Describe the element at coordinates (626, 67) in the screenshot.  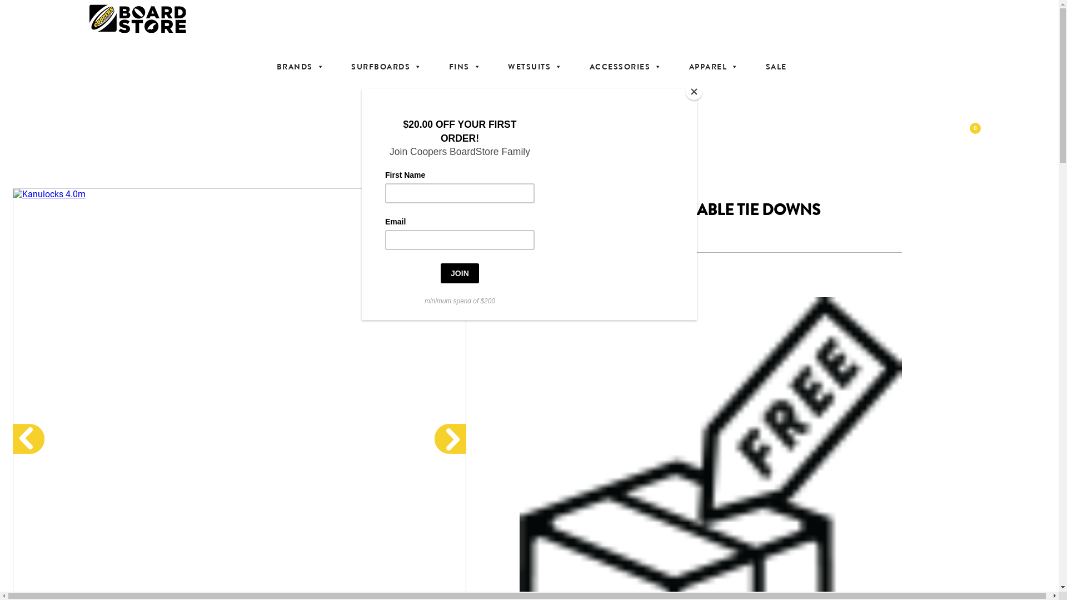
I see `ACCESSORIES` at that location.